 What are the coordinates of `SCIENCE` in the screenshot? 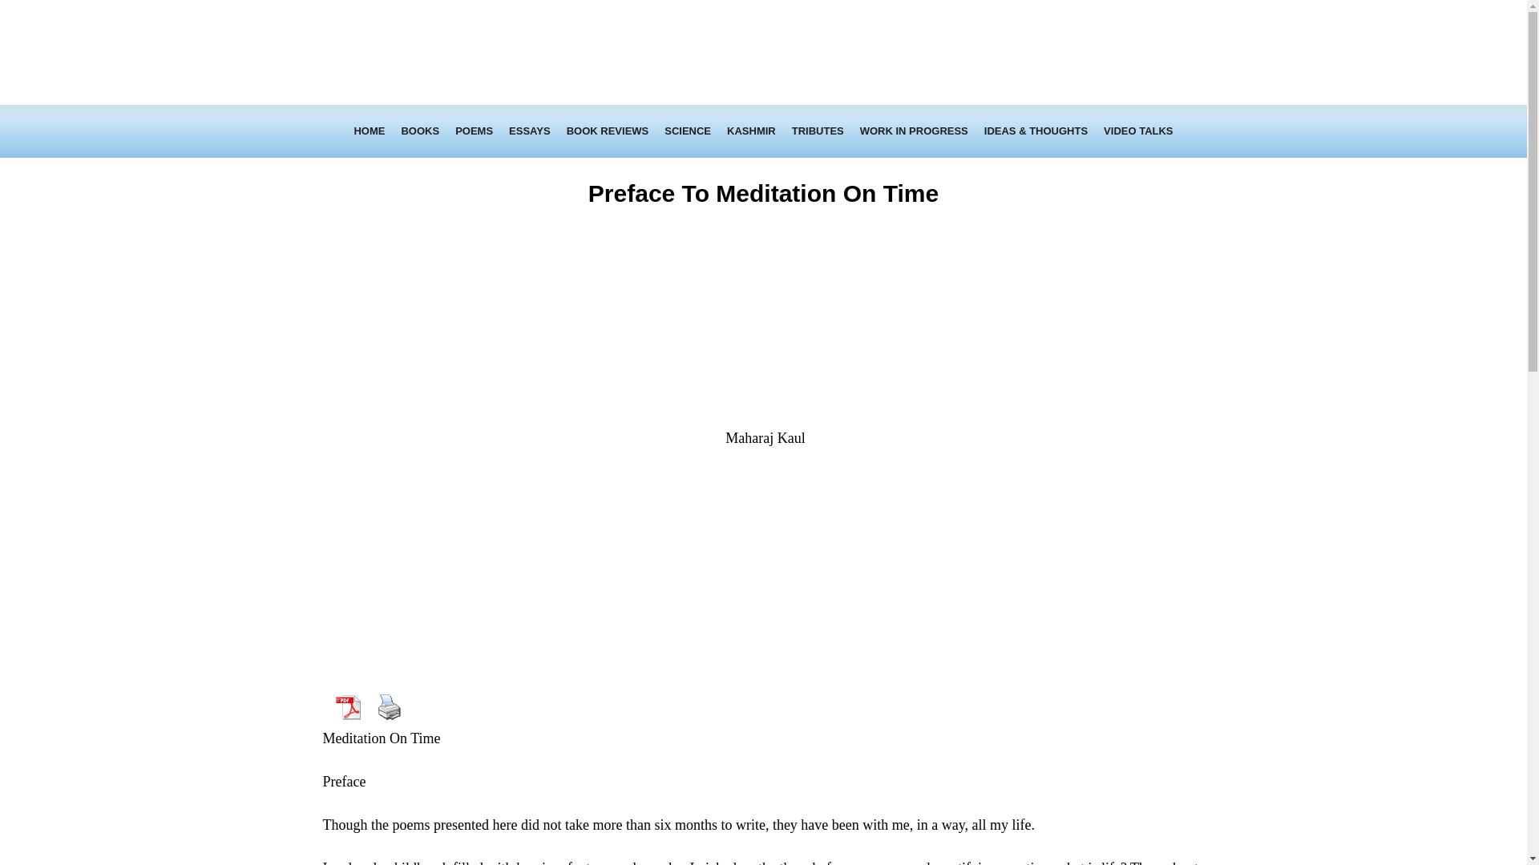 It's located at (688, 131).